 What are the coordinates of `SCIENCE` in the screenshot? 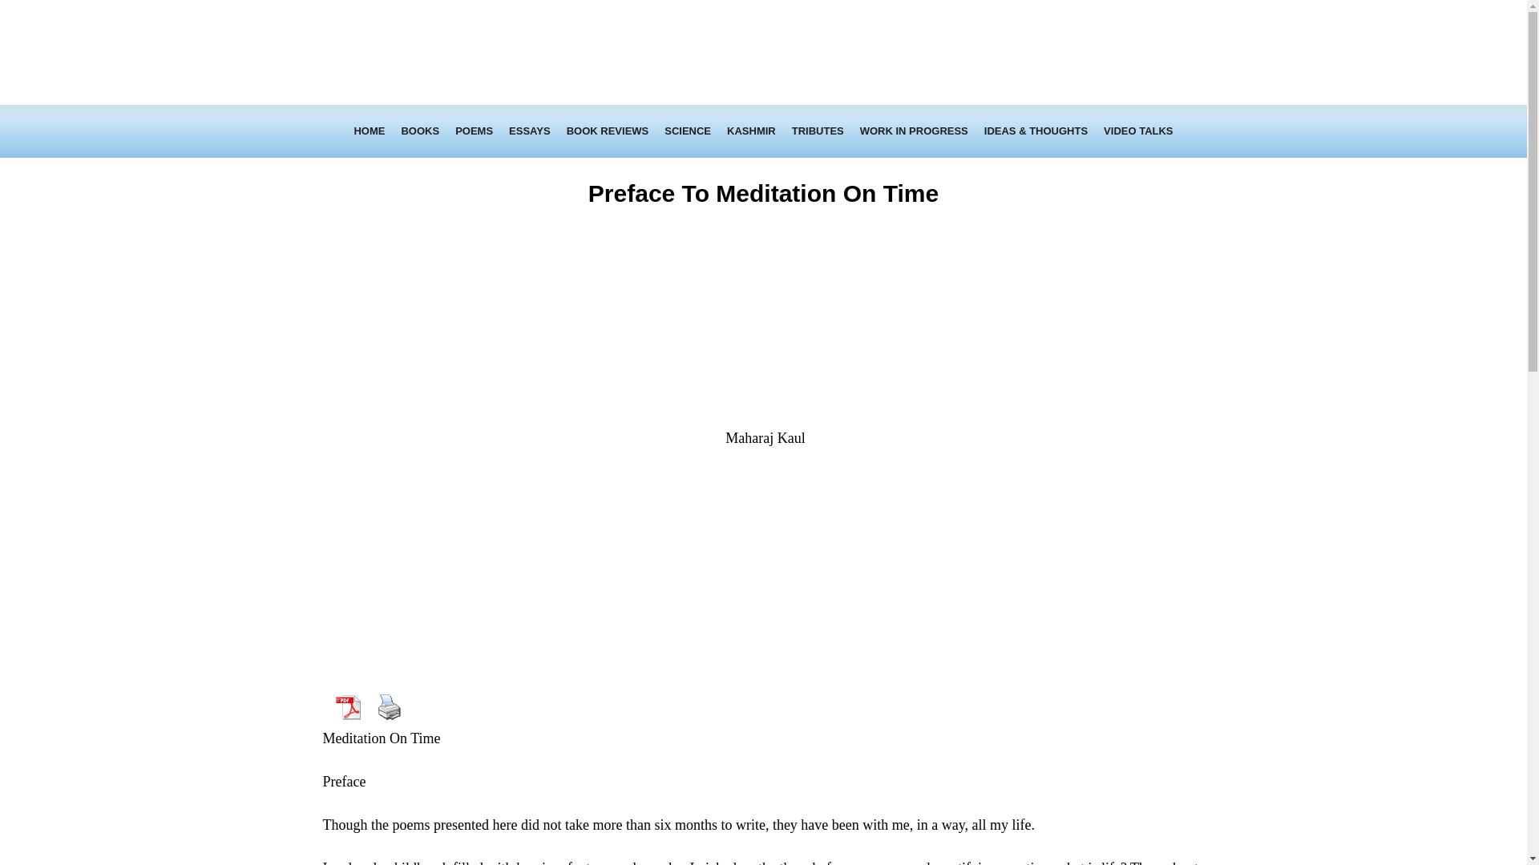 It's located at (688, 131).